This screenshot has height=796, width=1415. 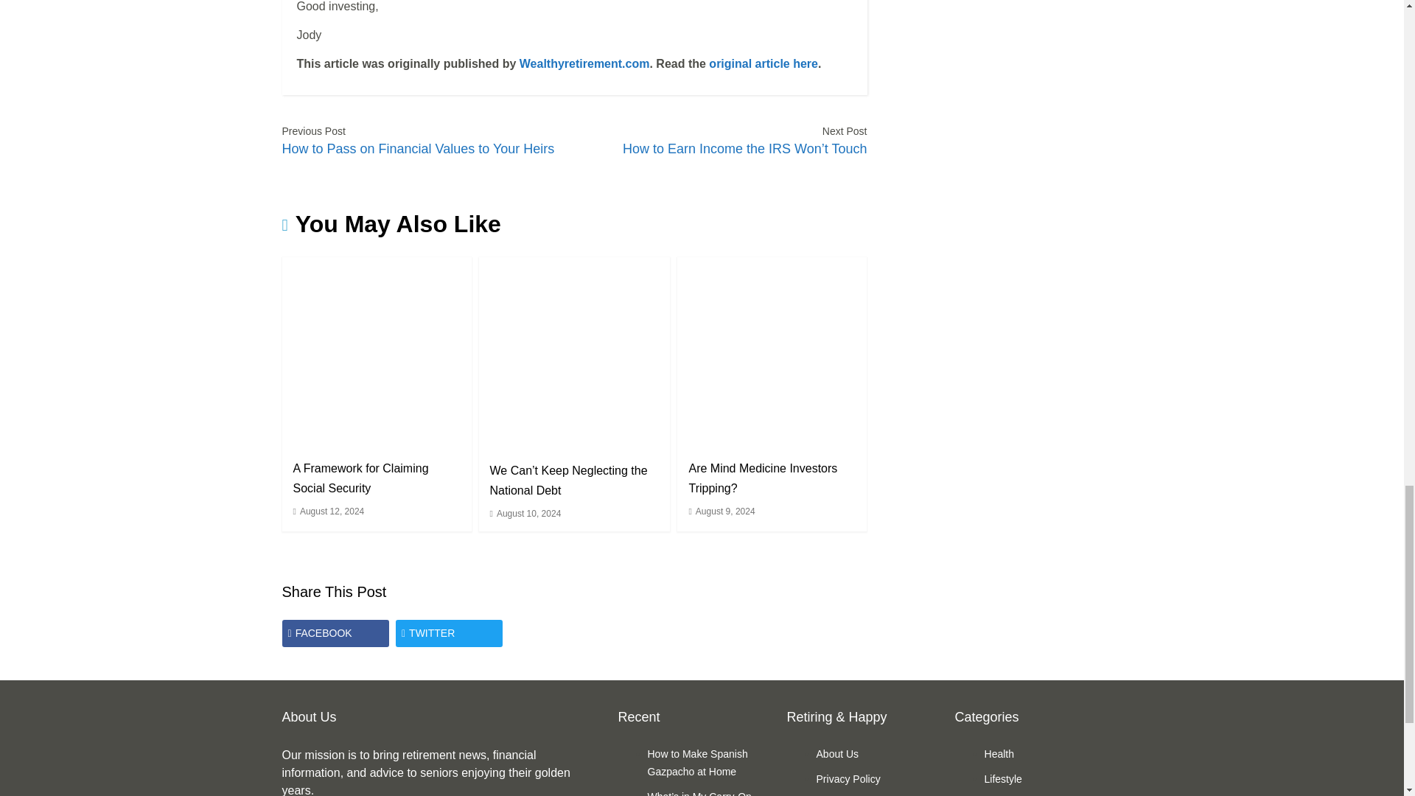 What do you see at coordinates (725, 511) in the screenshot?
I see `August 9, 2024` at bounding box center [725, 511].